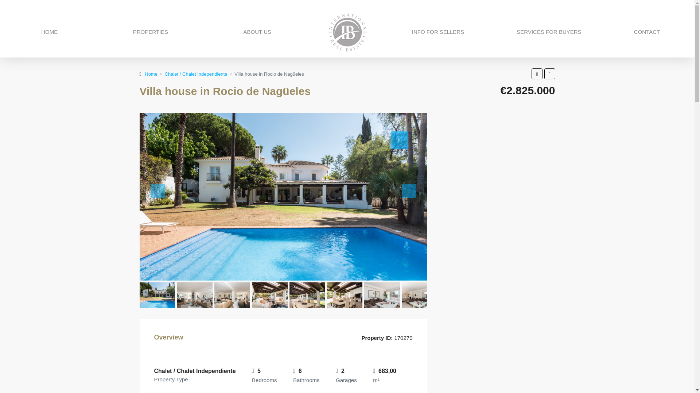 The width and height of the screenshot is (700, 393). What do you see at coordinates (150, 32) in the screenshot?
I see `PROPERTIES` at bounding box center [150, 32].